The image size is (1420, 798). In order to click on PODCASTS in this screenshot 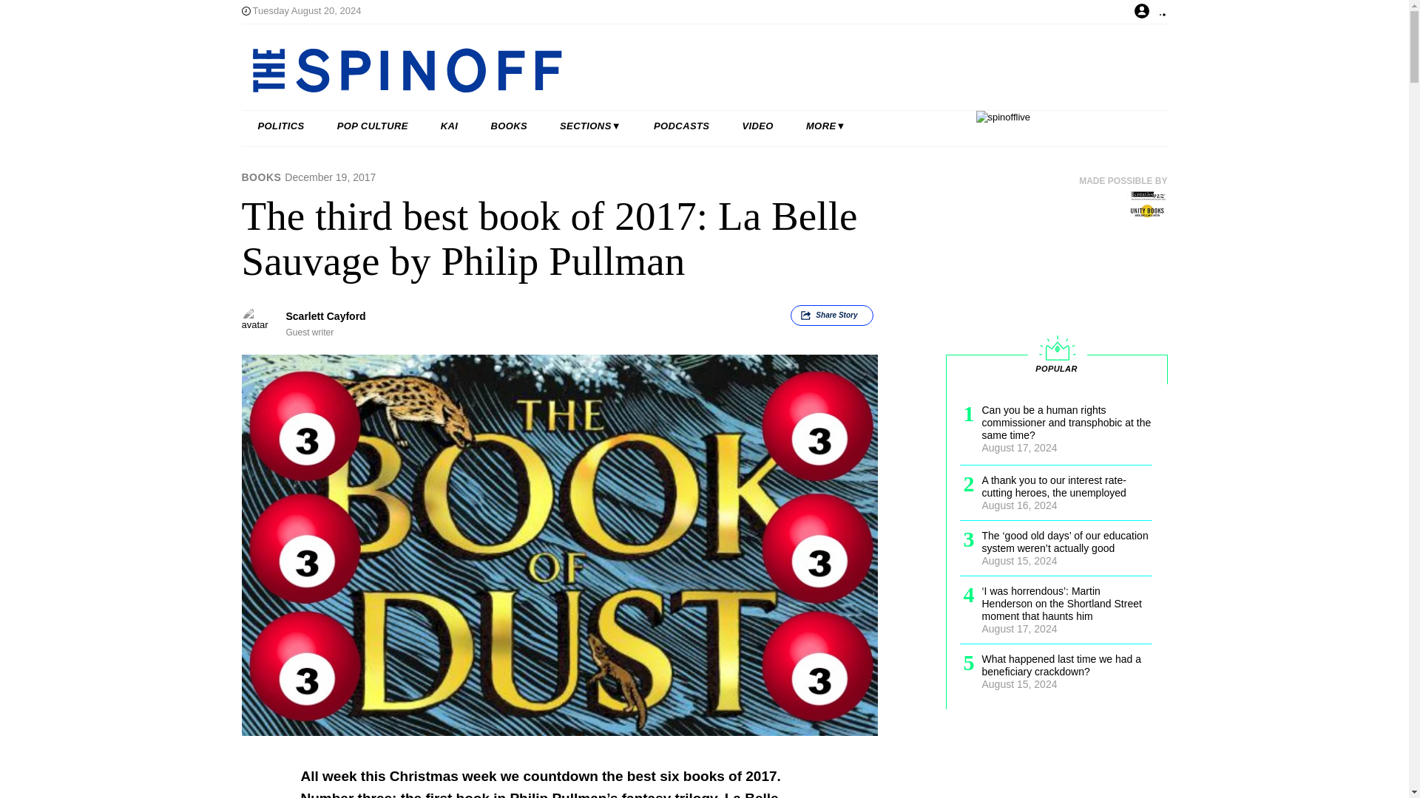, I will do `click(682, 126)`.